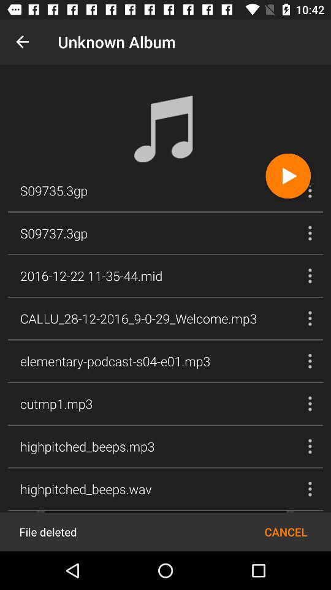 This screenshot has width=331, height=590. Describe the element at coordinates (310, 361) in the screenshot. I see `click on fifth more button from top` at that location.